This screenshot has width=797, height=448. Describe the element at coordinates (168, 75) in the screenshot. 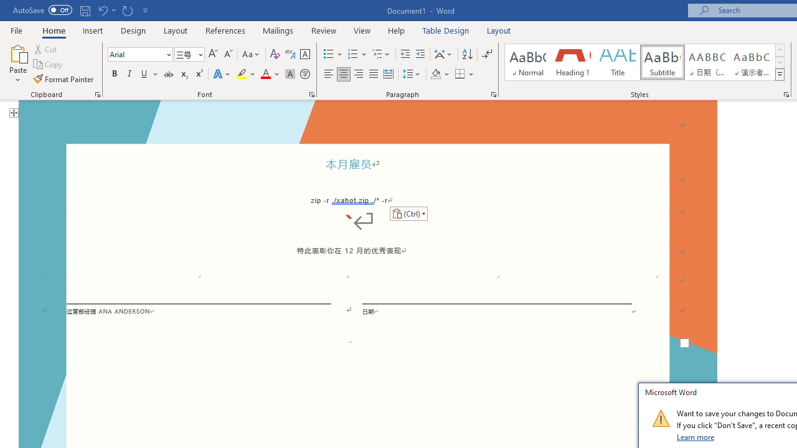

I see `Strikethrough` at that location.